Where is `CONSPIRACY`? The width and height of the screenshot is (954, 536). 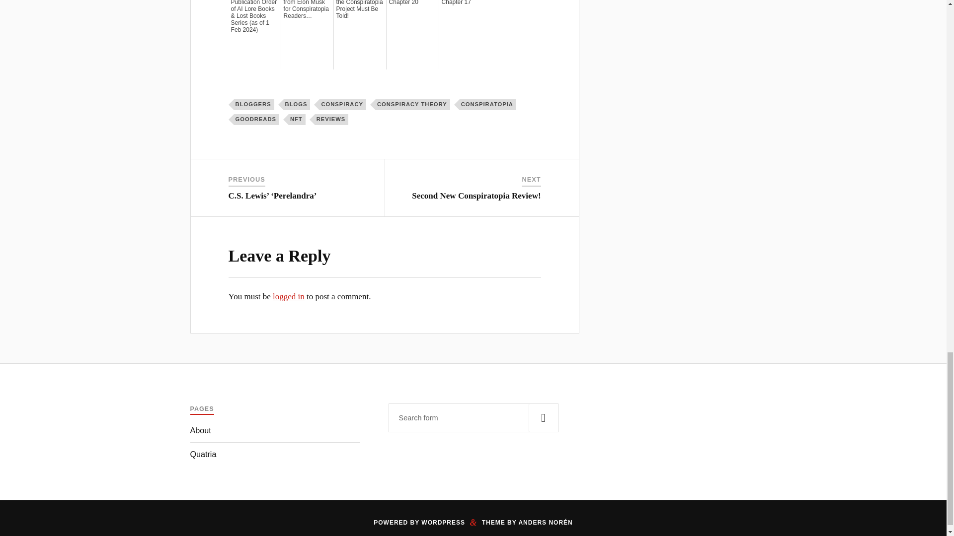
CONSPIRACY is located at coordinates (343, 104).